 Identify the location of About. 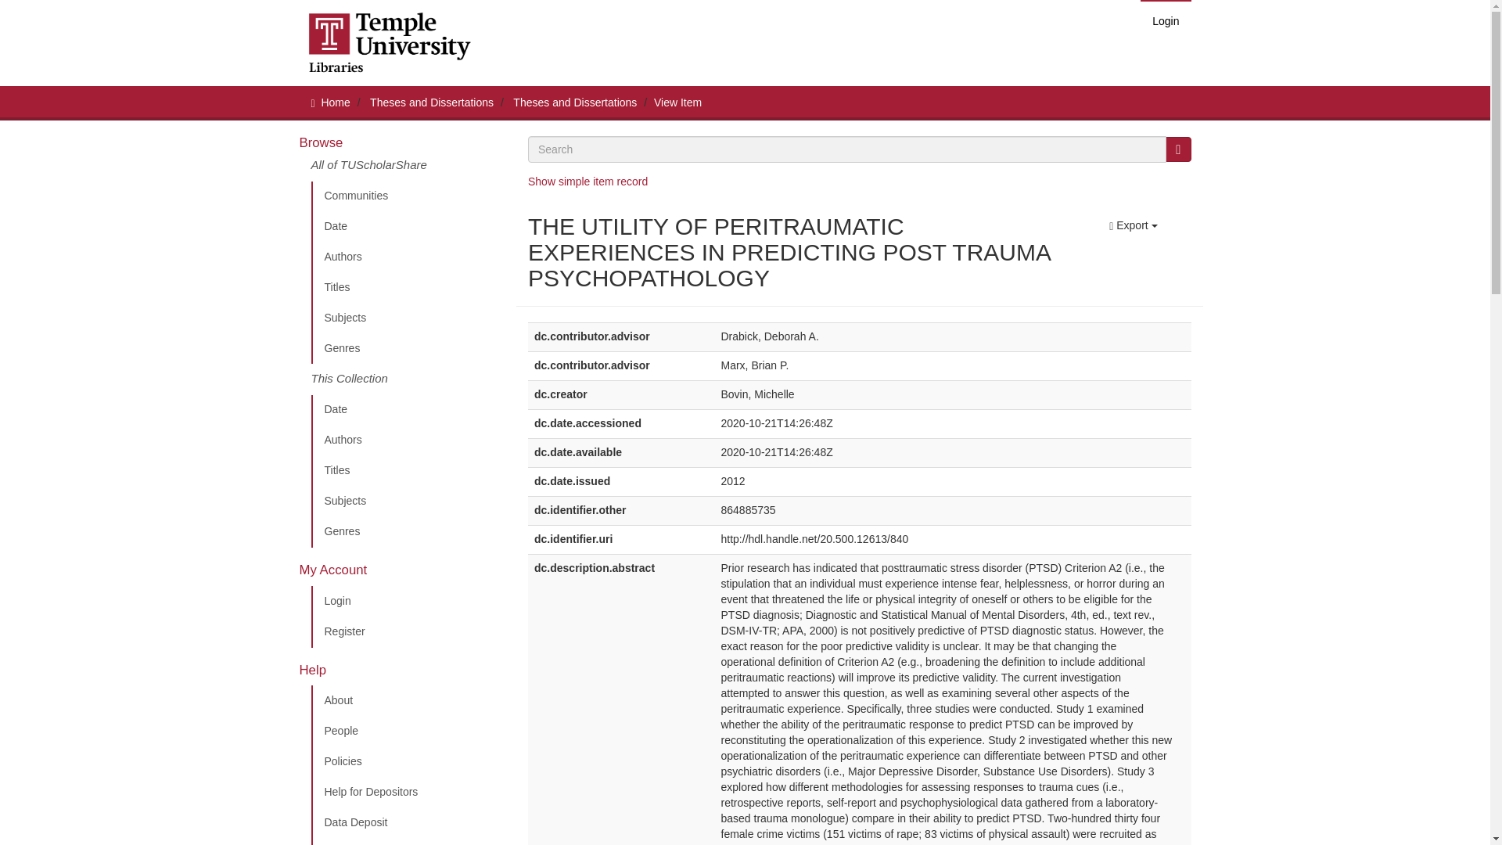
(408, 700).